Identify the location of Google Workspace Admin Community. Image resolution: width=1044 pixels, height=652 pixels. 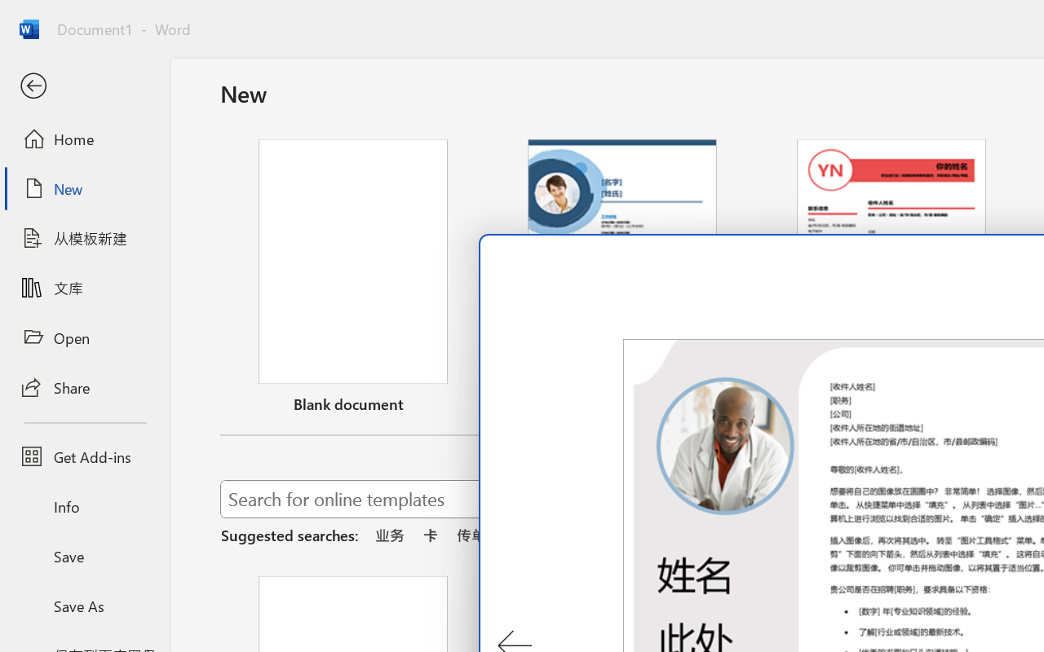
(73, 18).